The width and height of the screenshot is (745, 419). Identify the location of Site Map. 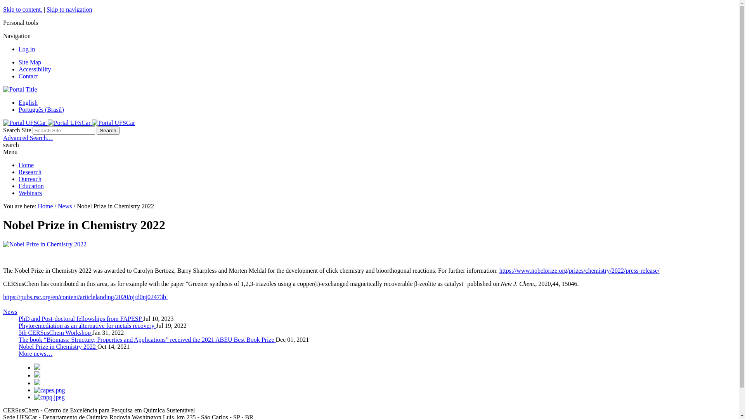
(30, 62).